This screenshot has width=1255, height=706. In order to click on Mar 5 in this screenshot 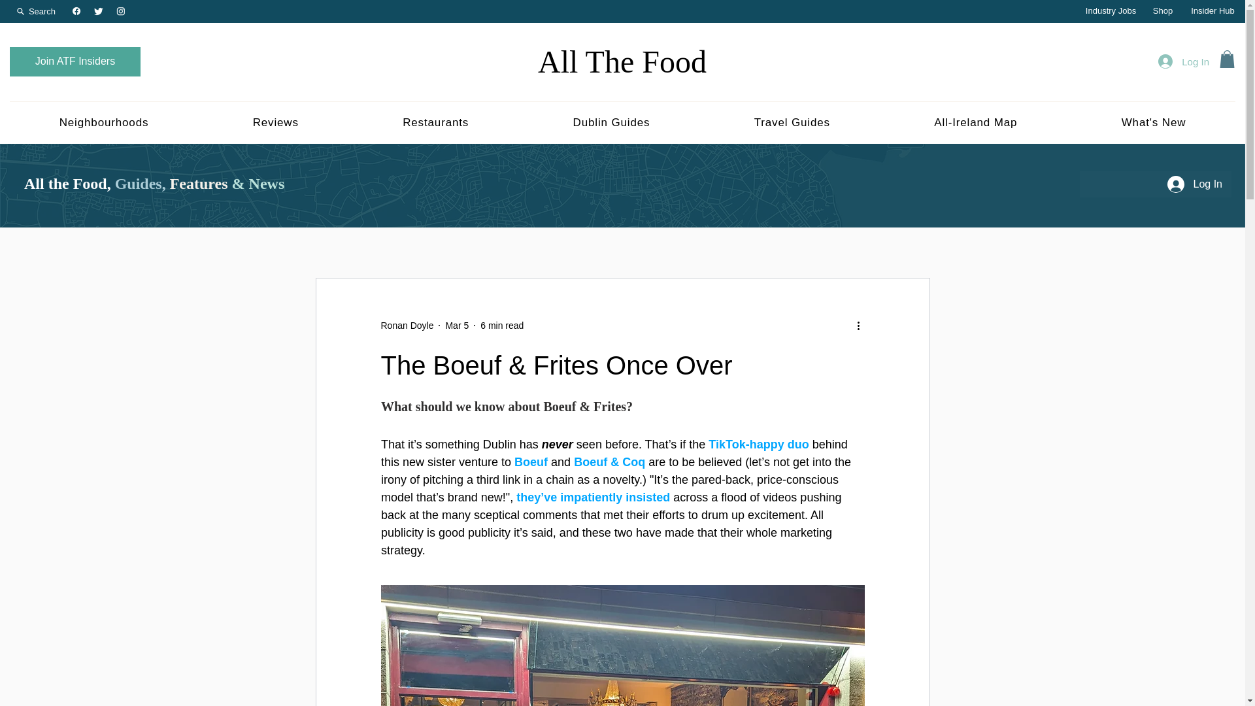, I will do `click(456, 326)`.